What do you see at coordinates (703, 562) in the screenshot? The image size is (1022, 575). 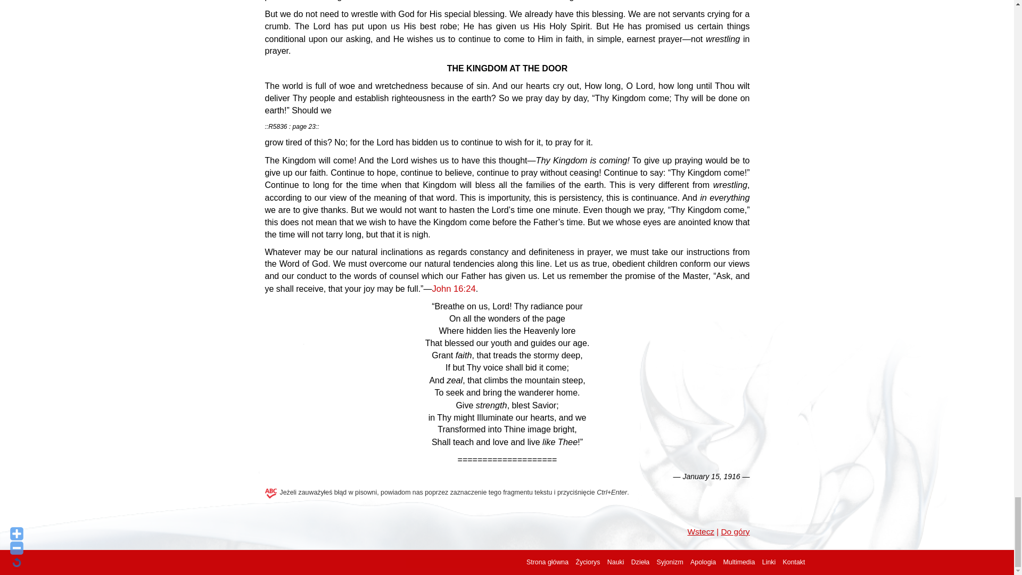 I see `Apologia` at bounding box center [703, 562].